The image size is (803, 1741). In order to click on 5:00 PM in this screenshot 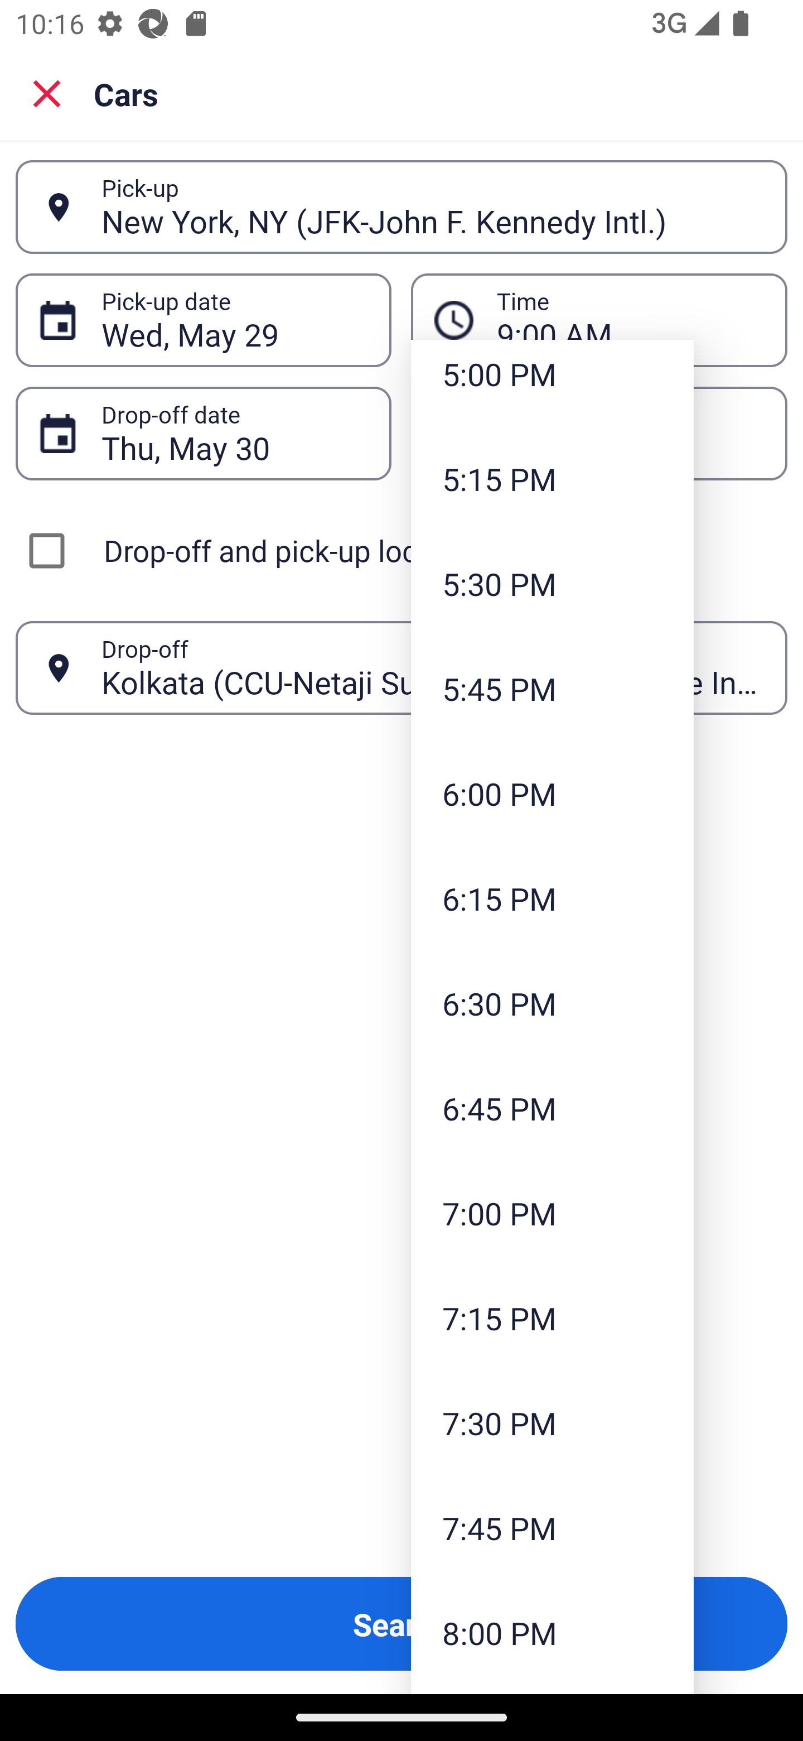, I will do `click(552, 383)`.